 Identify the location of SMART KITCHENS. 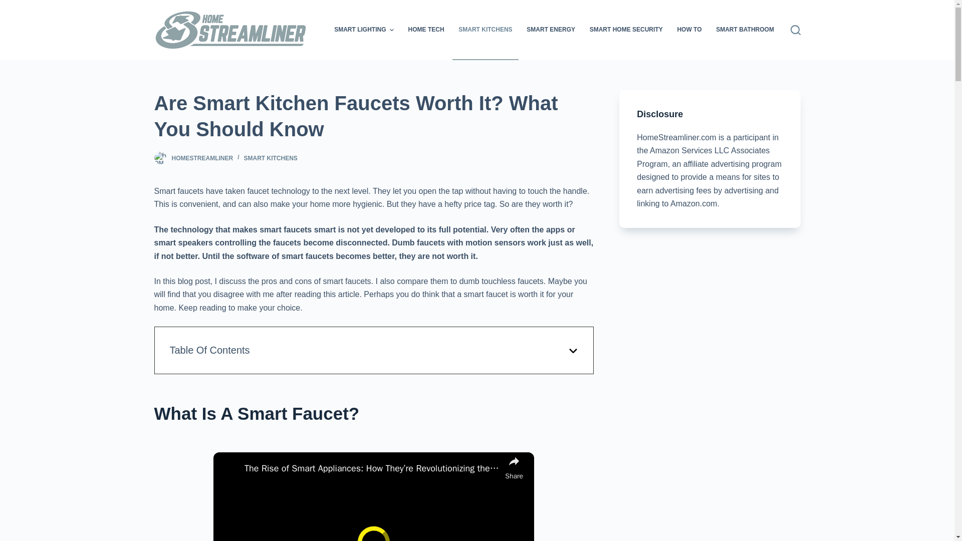
(485, 30).